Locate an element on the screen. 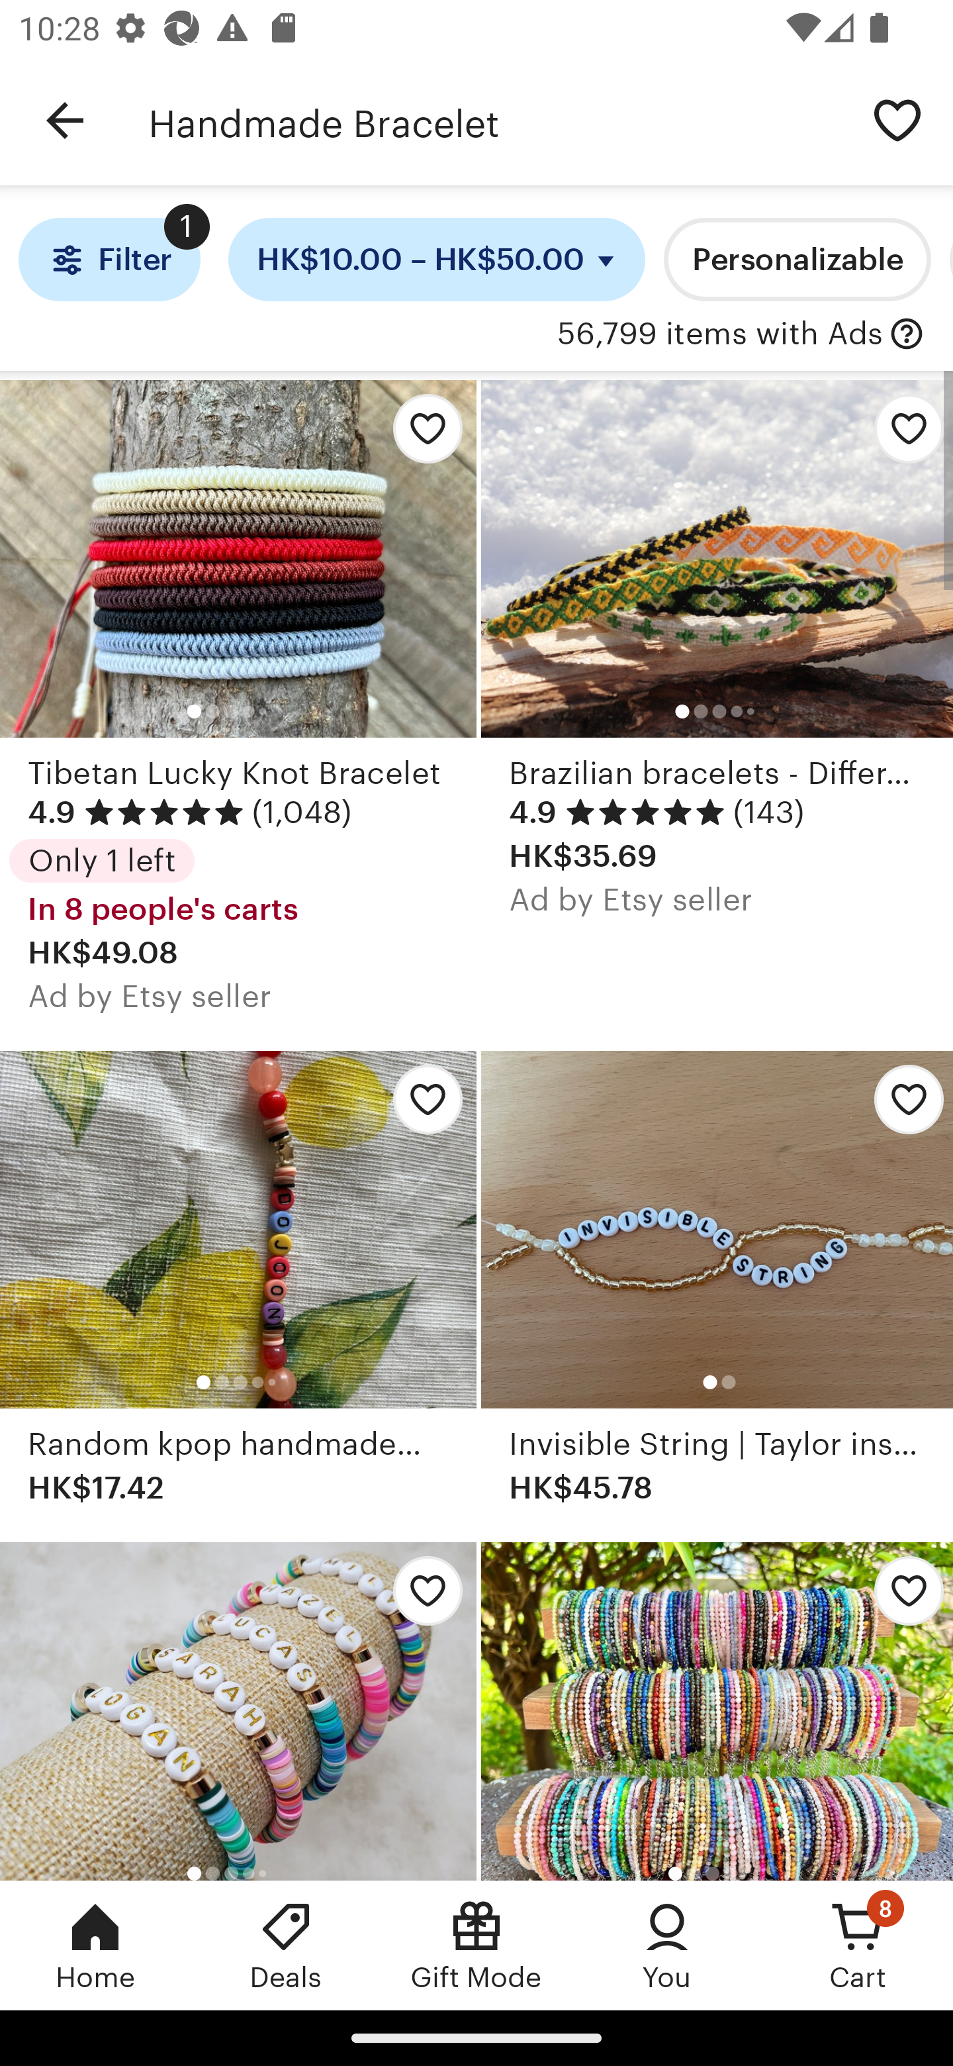 The height and width of the screenshot is (2066, 953). Deals is located at coordinates (286, 1945).